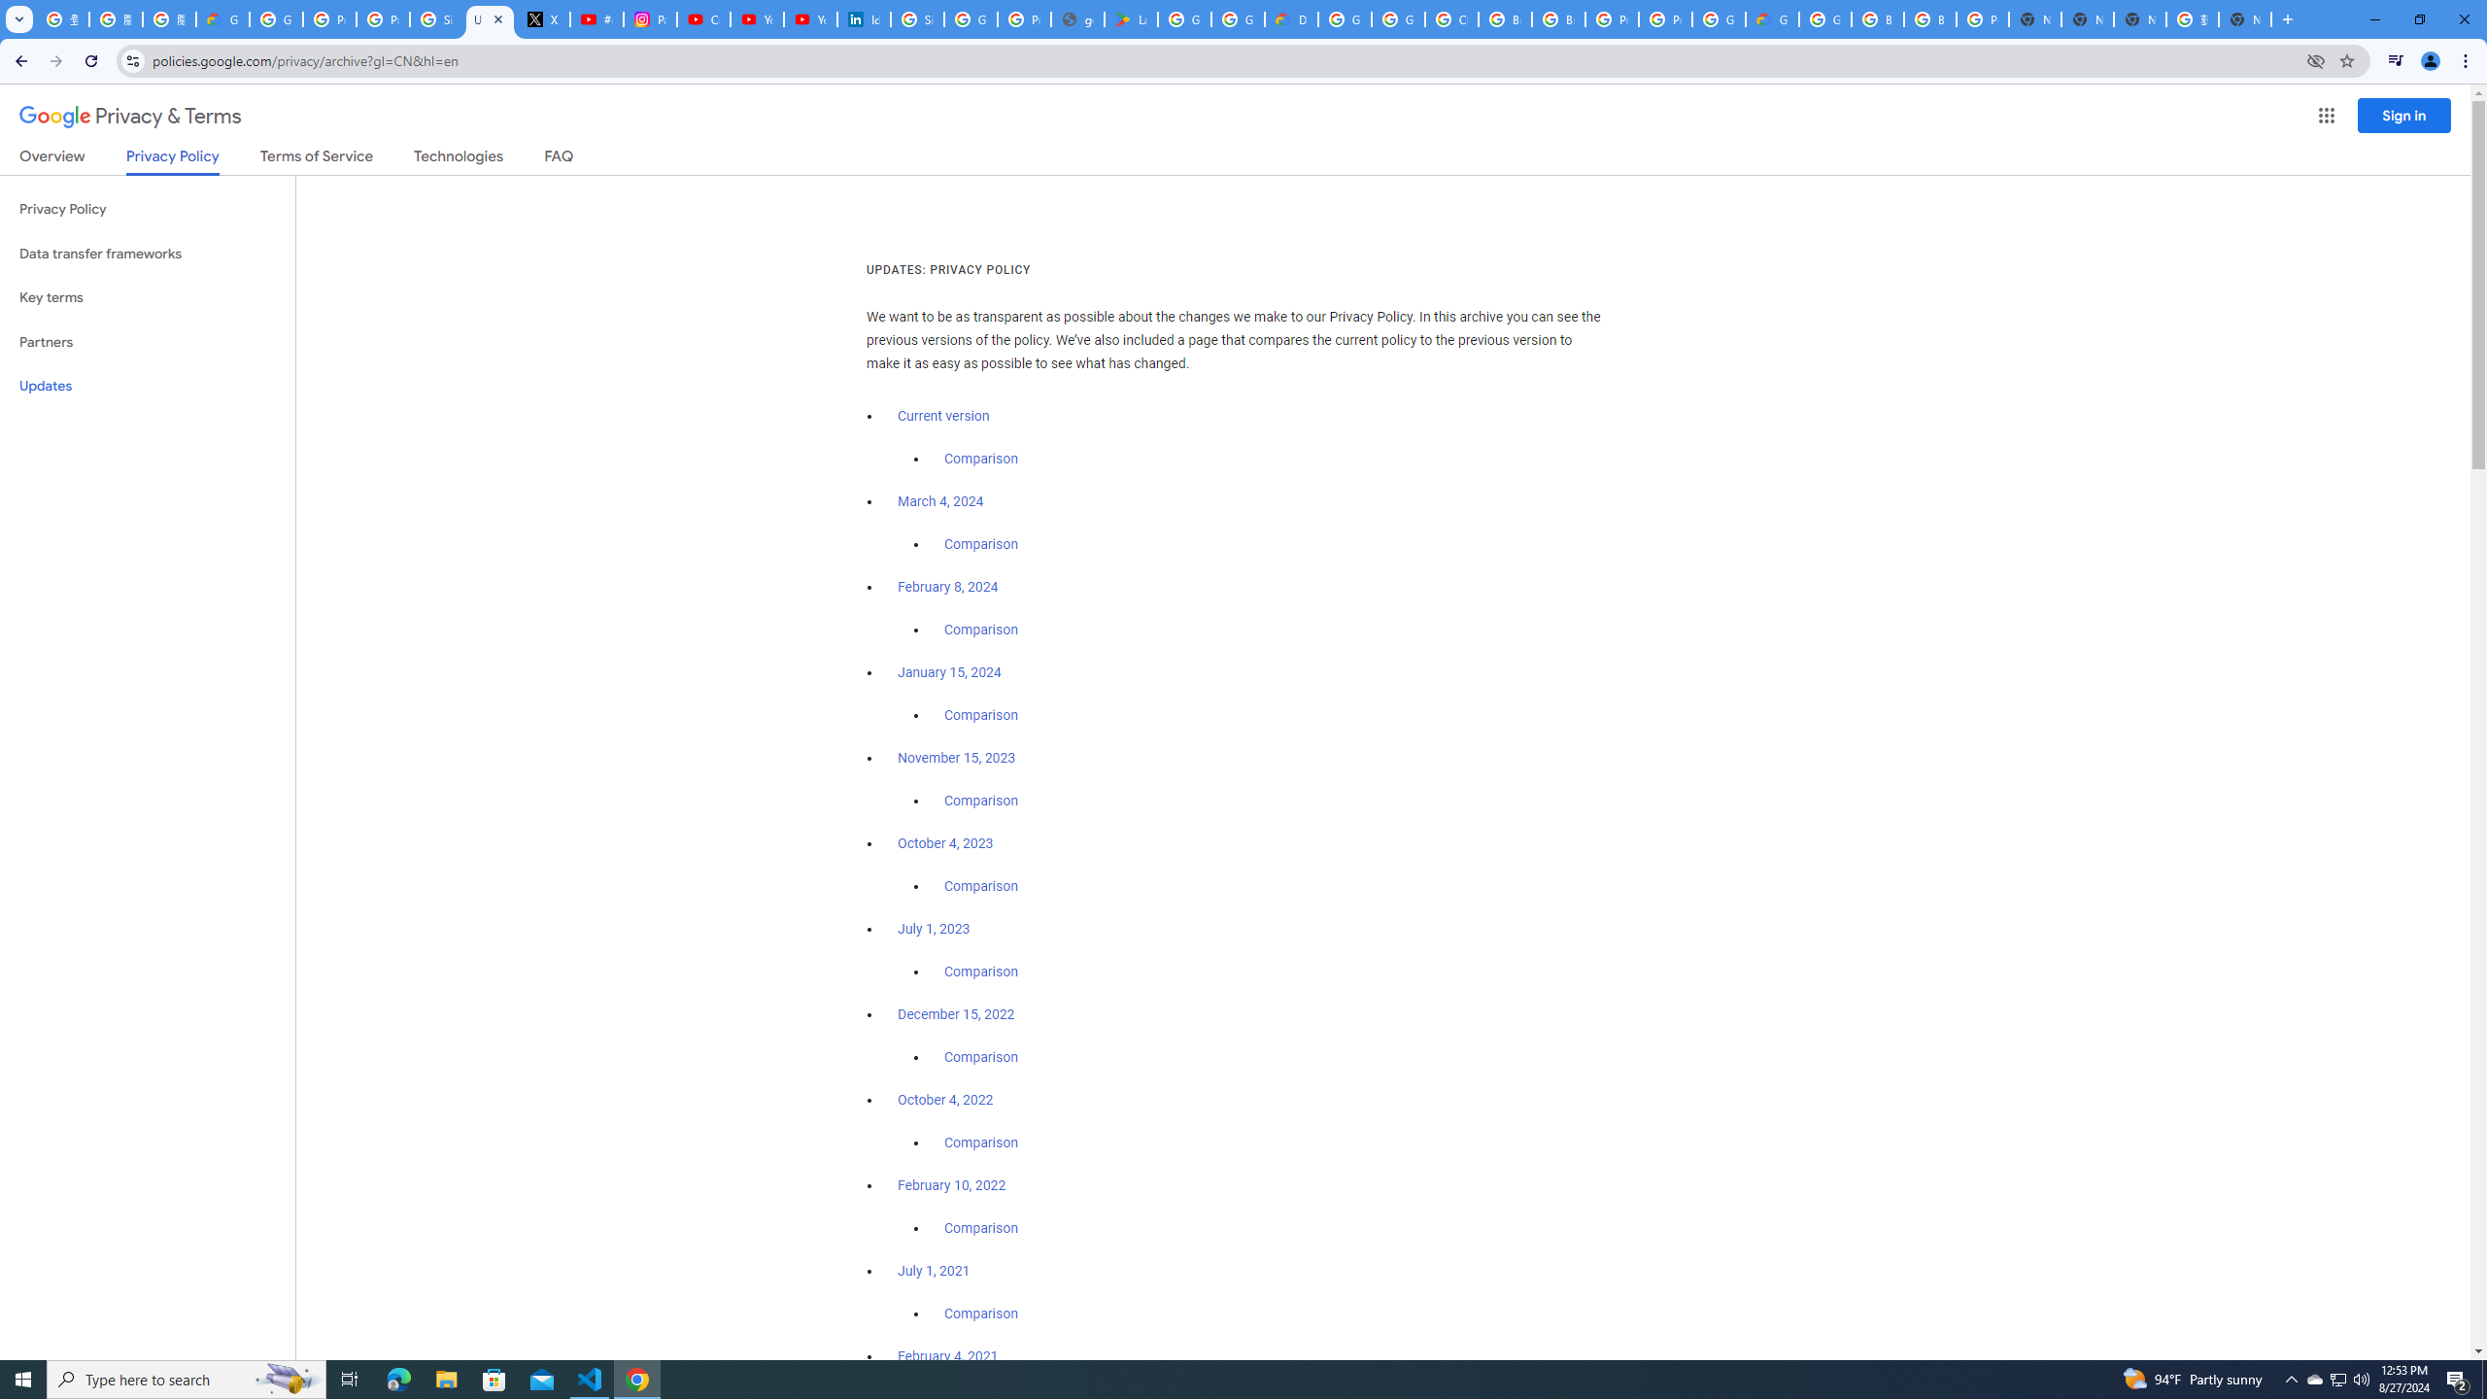  What do you see at coordinates (934, 929) in the screenshot?
I see `July 1, 2023` at bounding box center [934, 929].